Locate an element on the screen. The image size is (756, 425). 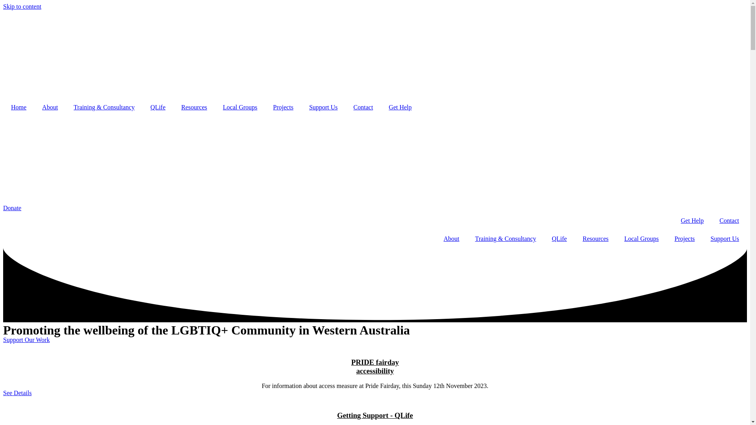
Resources is located at coordinates (596, 239).